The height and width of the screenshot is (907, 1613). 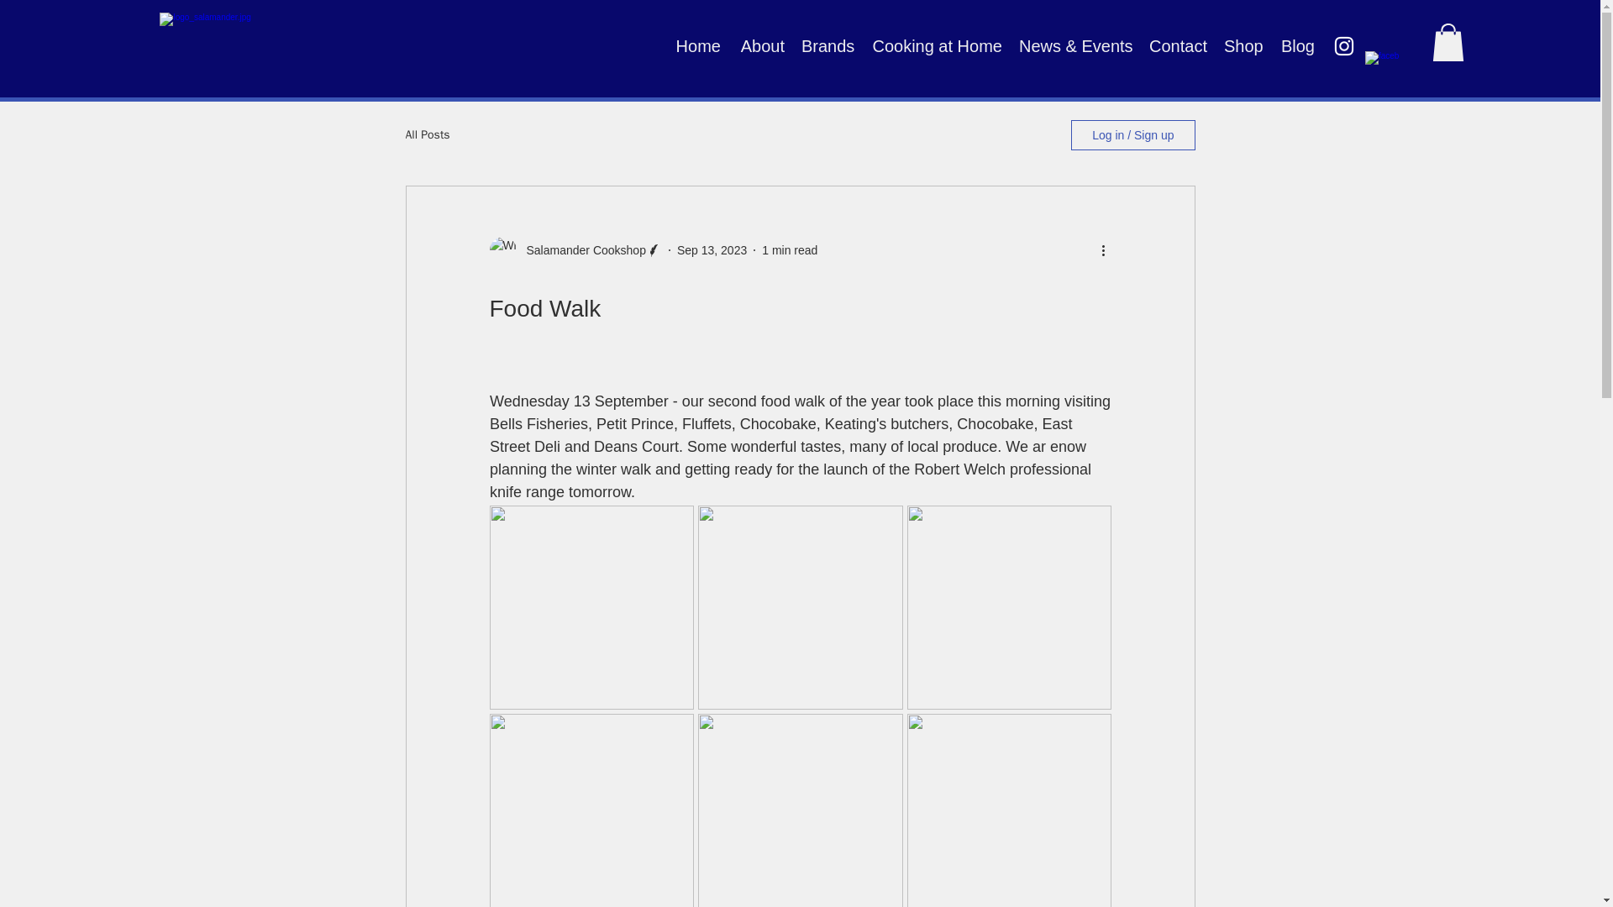 What do you see at coordinates (427, 134) in the screenshot?
I see `All Posts` at bounding box center [427, 134].